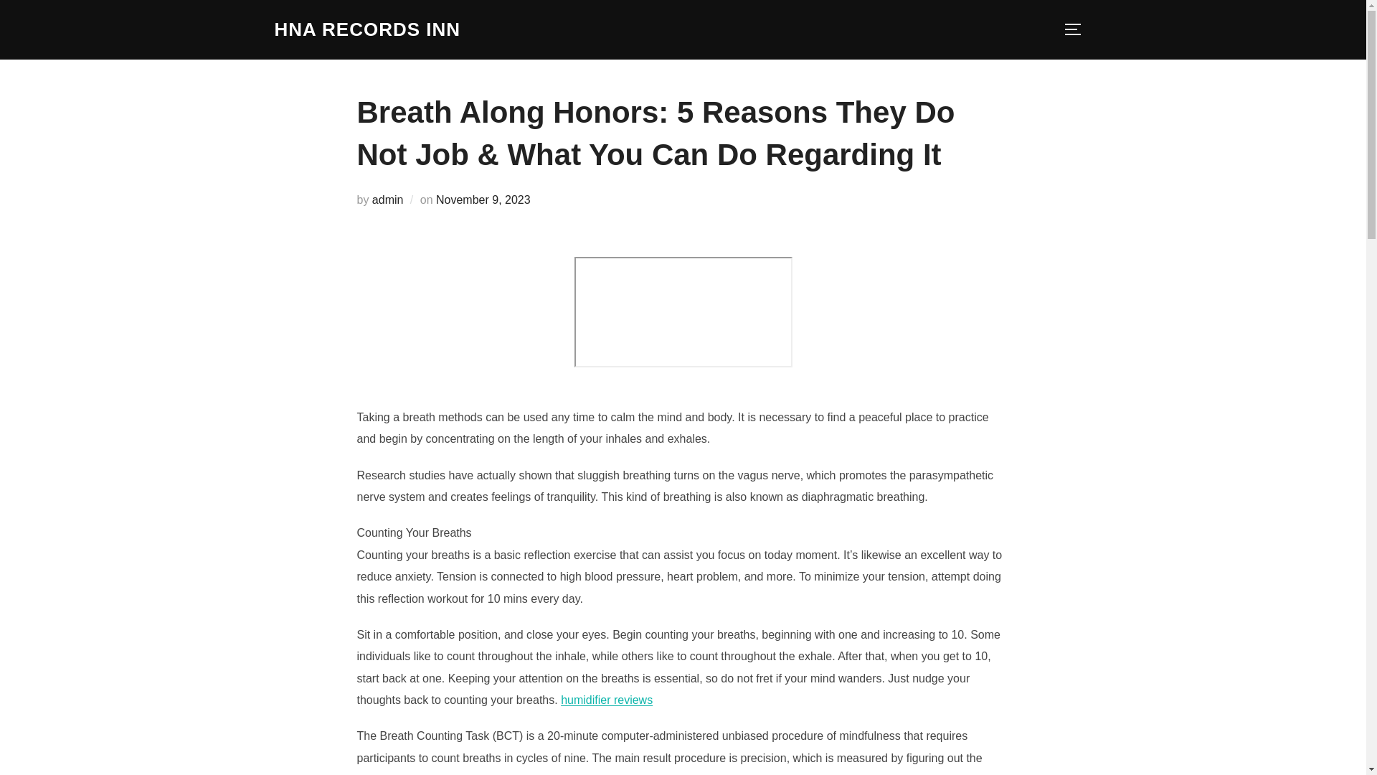 This screenshot has width=1377, height=775. What do you see at coordinates (483, 199) in the screenshot?
I see `November 9, 2023` at bounding box center [483, 199].